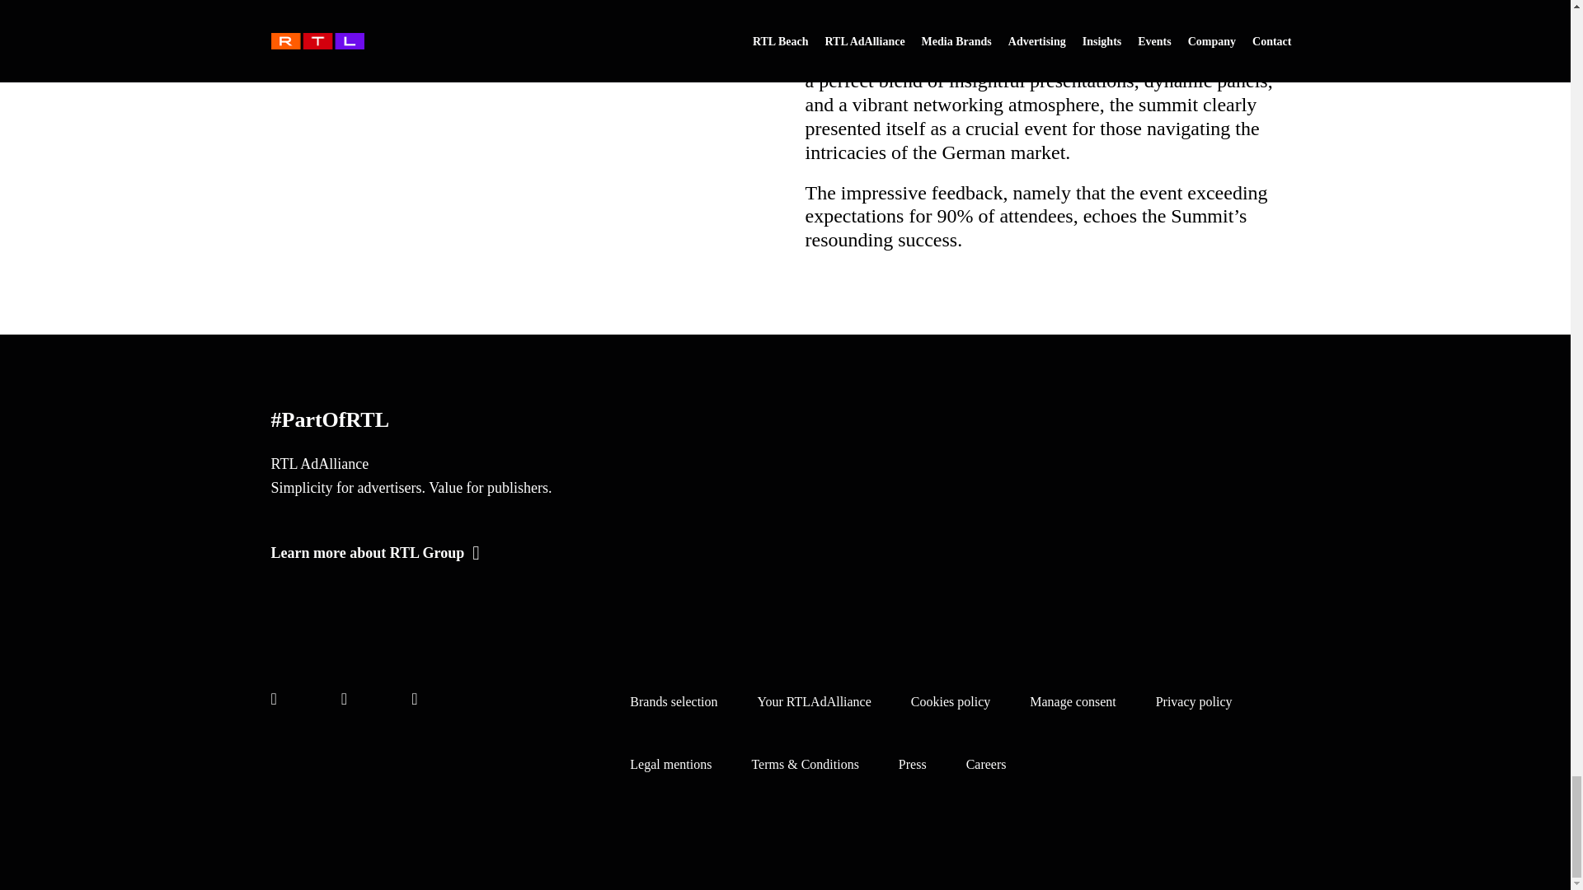 This screenshot has height=890, width=1583. I want to click on Press, so click(912, 765).